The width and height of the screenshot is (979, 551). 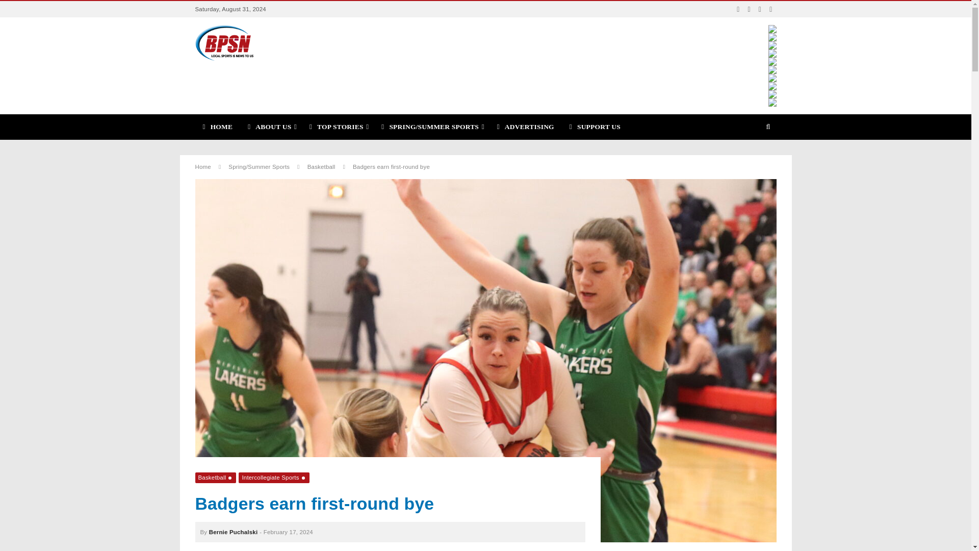 I want to click on BP Sports Niagara, so click(x=224, y=42).